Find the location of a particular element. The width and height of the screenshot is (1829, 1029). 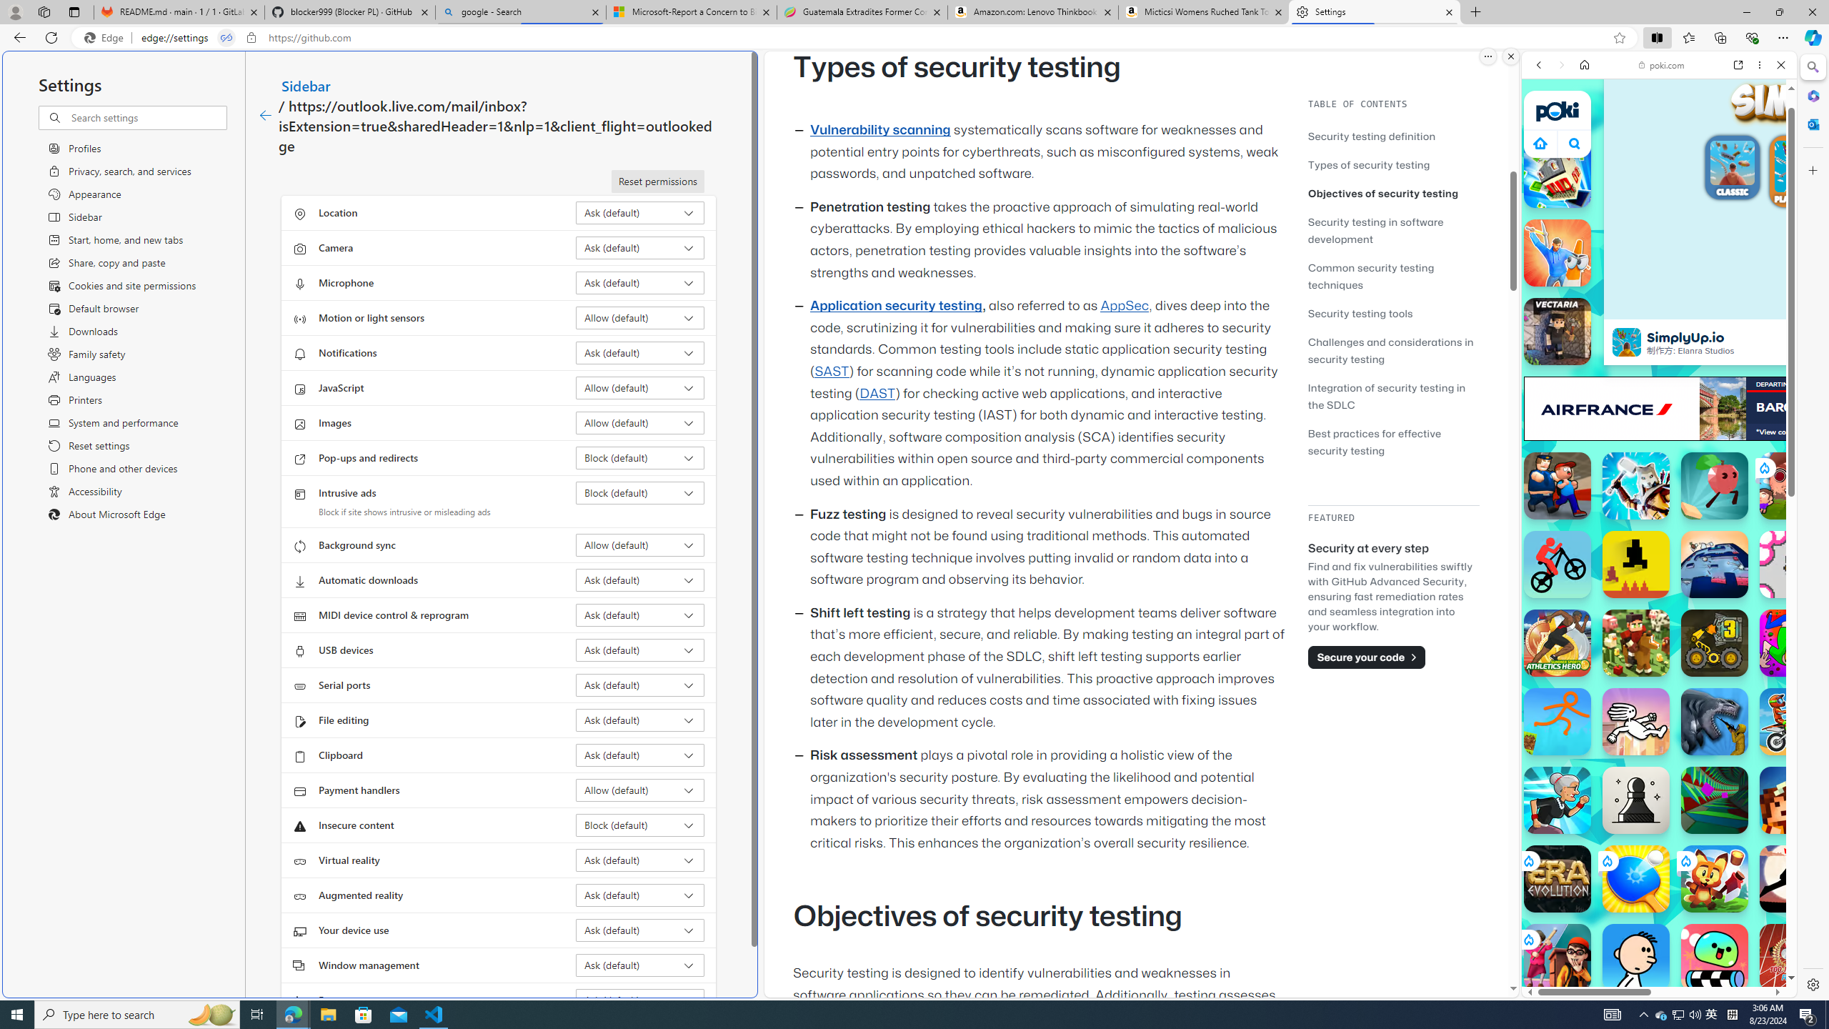

The Speed Ninja The Speed Ninja is located at coordinates (1793, 879).